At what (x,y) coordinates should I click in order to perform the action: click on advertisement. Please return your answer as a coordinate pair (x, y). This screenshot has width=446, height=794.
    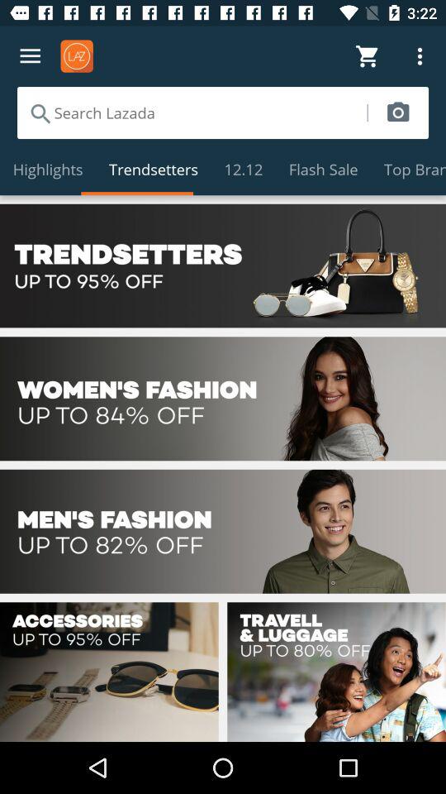
    Looking at the image, I should click on (223, 531).